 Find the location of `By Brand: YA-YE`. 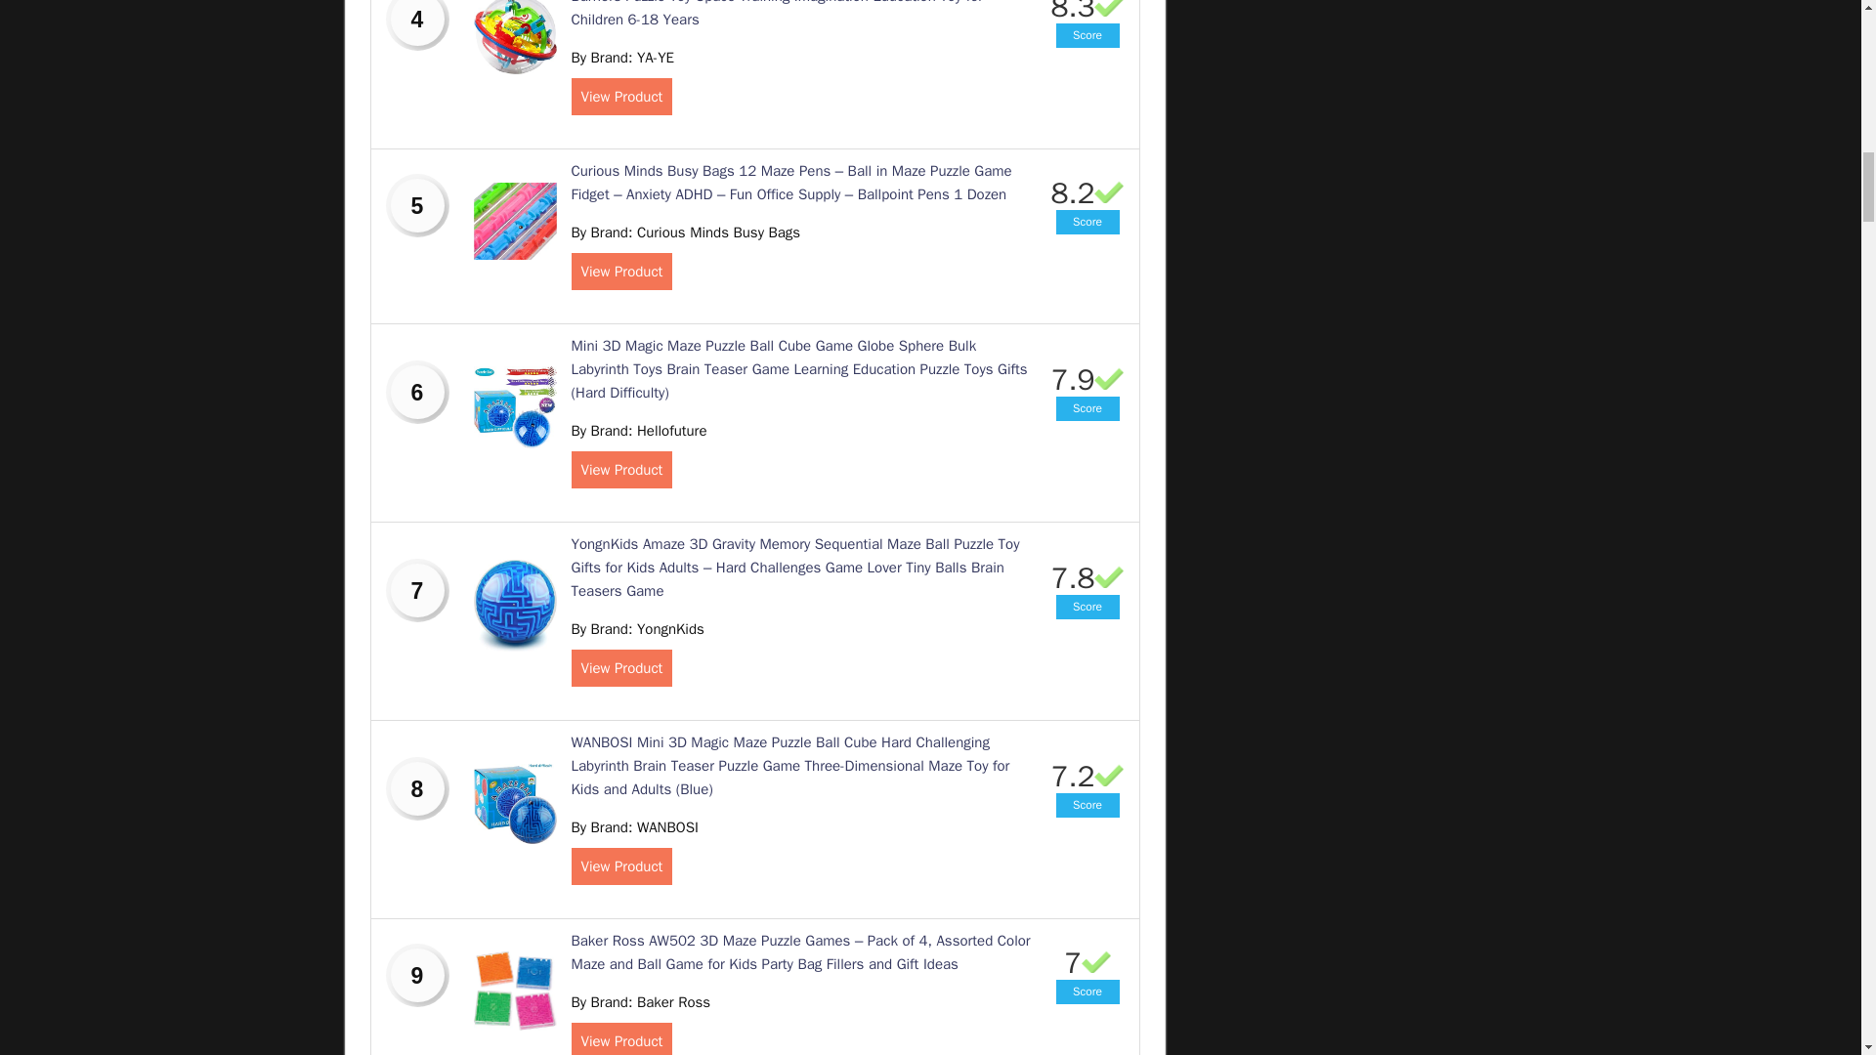

By Brand: YA-YE is located at coordinates (621, 57).